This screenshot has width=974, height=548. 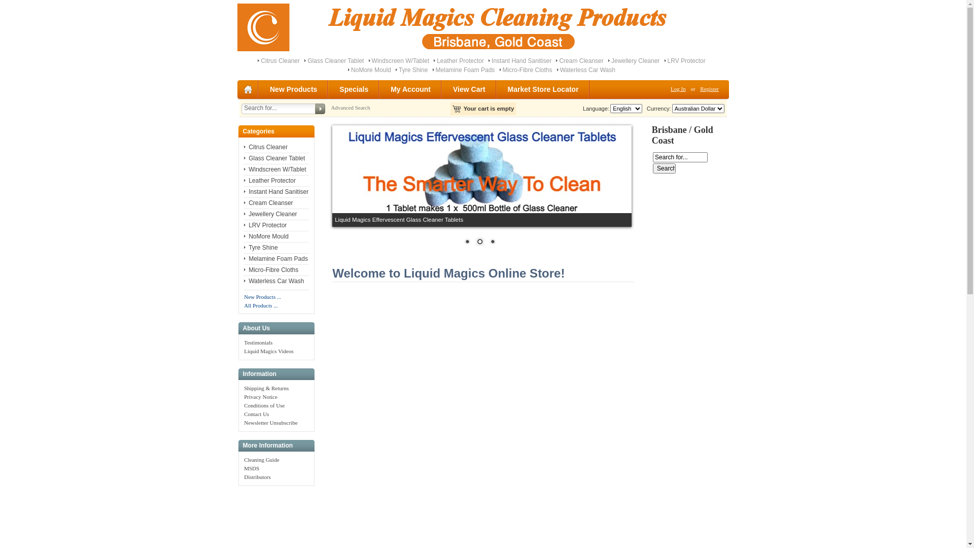 I want to click on Cream Cleanser, so click(x=581, y=61).